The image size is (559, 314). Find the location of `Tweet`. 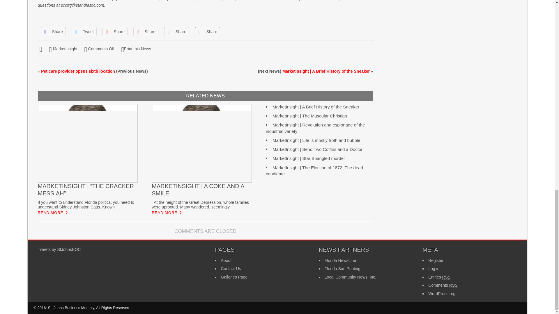

Tweet is located at coordinates (84, 31).